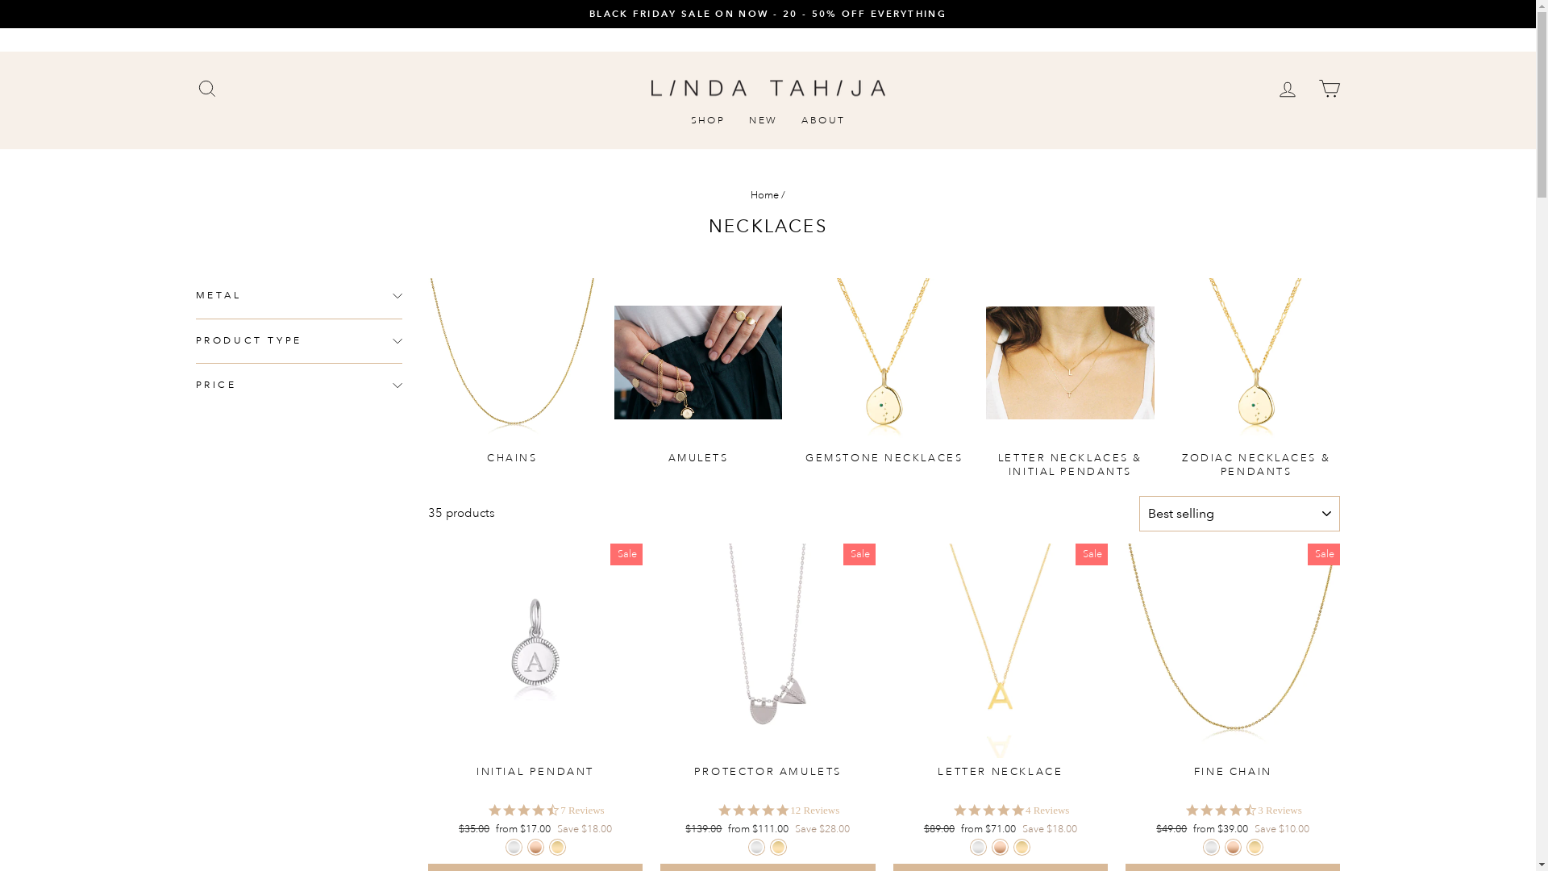 The width and height of the screenshot is (1548, 871). What do you see at coordinates (763, 121) in the screenshot?
I see `NEW` at bounding box center [763, 121].